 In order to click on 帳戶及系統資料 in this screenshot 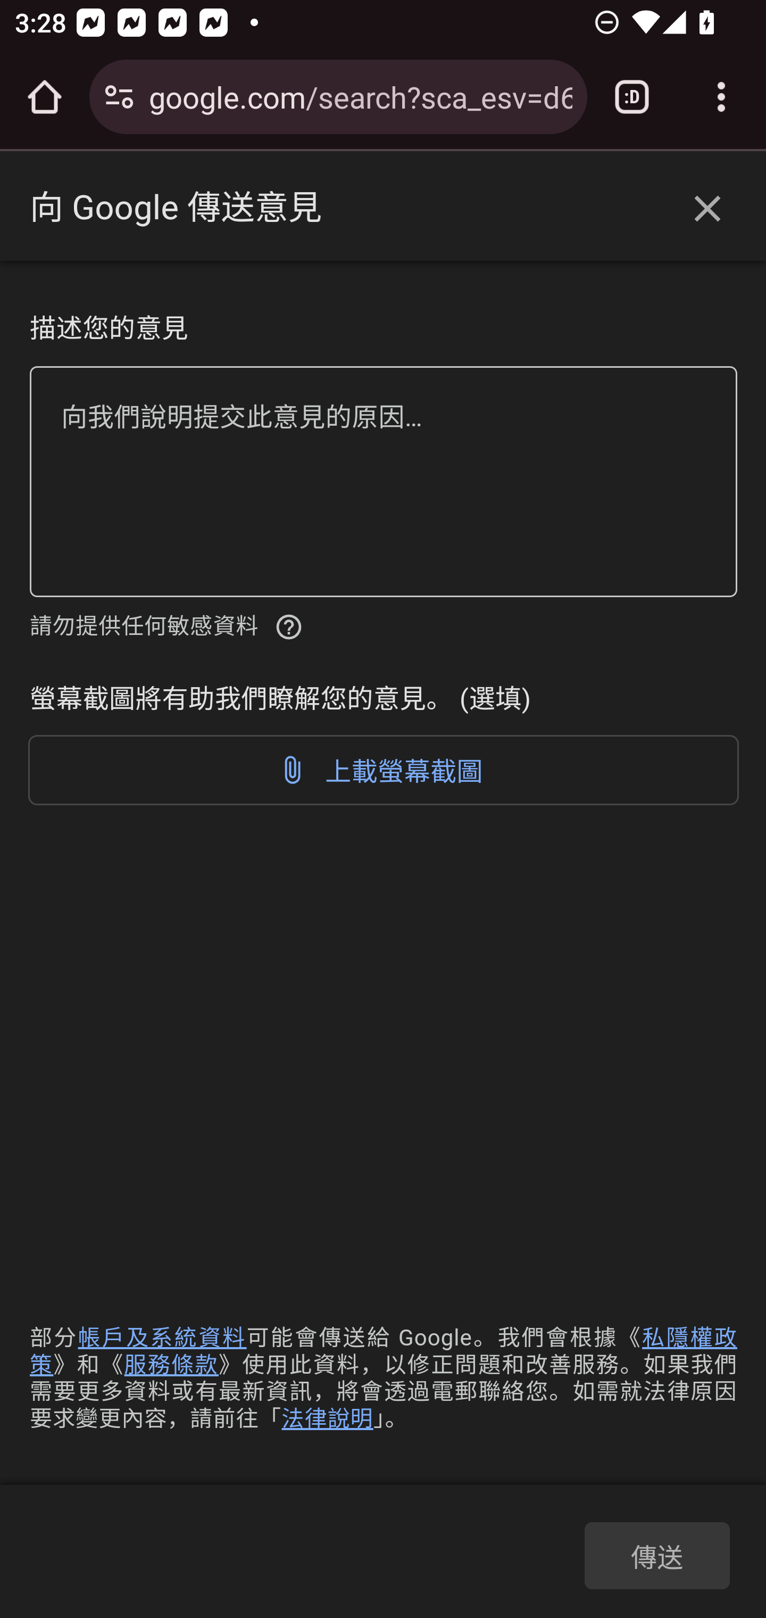, I will do `click(162, 1338)`.